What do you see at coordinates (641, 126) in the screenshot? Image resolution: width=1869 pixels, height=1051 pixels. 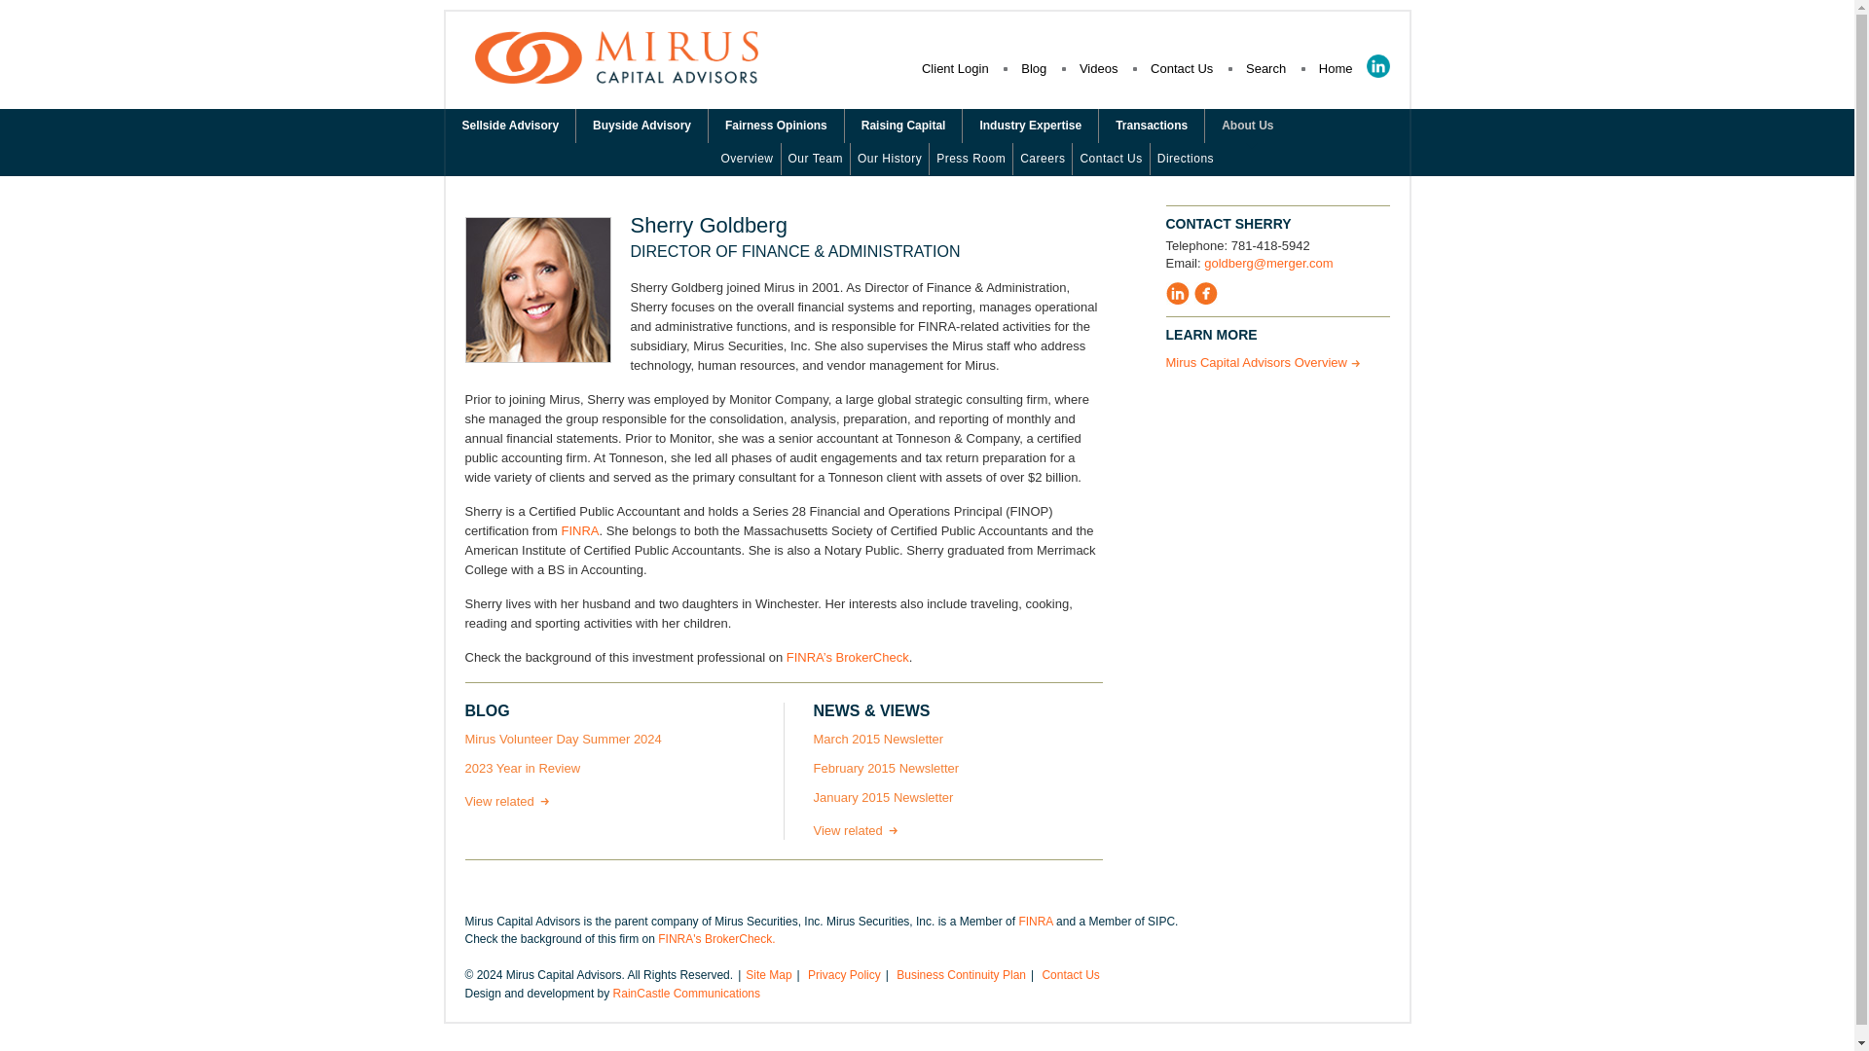 I see `Buyside Advisory` at bounding box center [641, 126].